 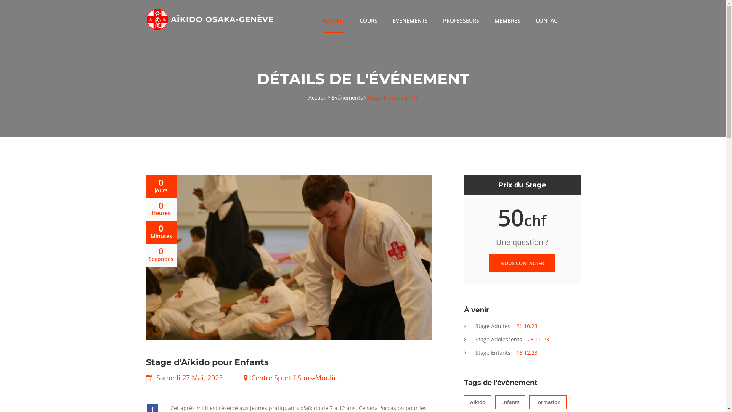 I want to click on Centre Sportif Sous-Moulin, so click(x=294, y=378).